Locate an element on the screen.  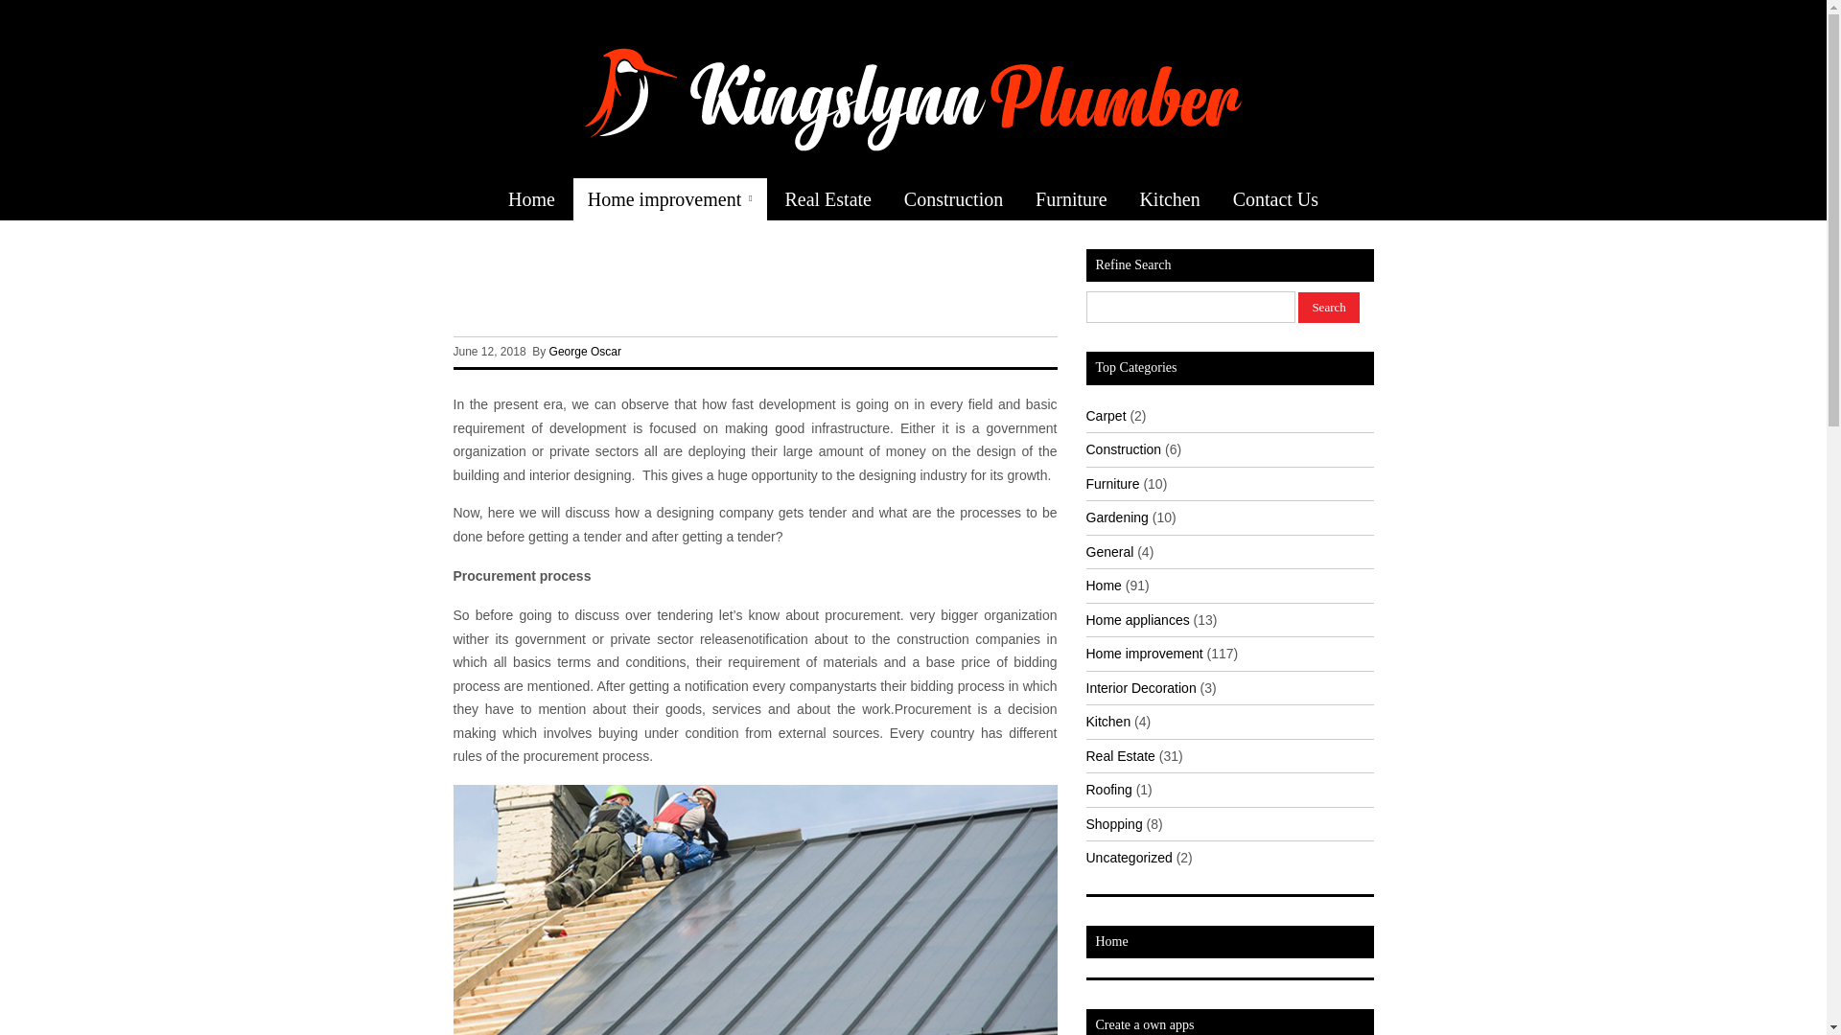
Real Estate is located at coordinates (827, 199).